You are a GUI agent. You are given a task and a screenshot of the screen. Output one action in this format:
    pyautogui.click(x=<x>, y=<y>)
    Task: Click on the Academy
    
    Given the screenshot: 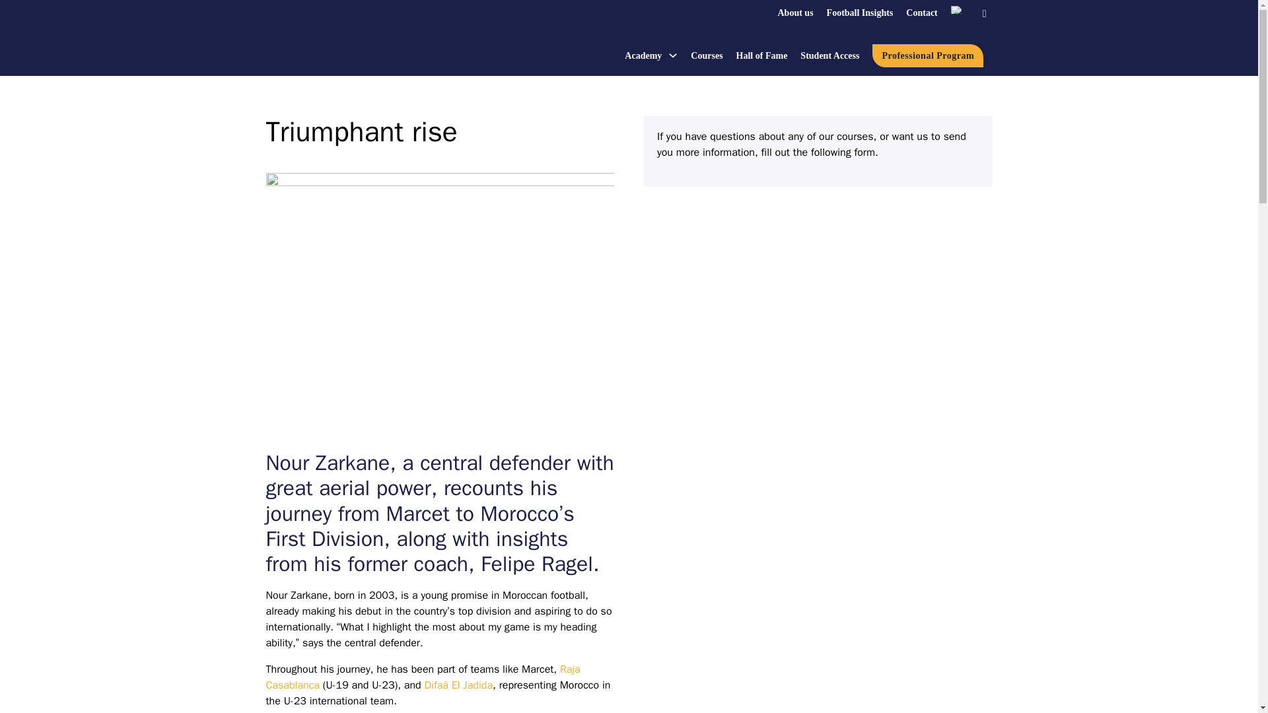 What is the action you would take?
    pyautogui.click(x=643, y=55)
    